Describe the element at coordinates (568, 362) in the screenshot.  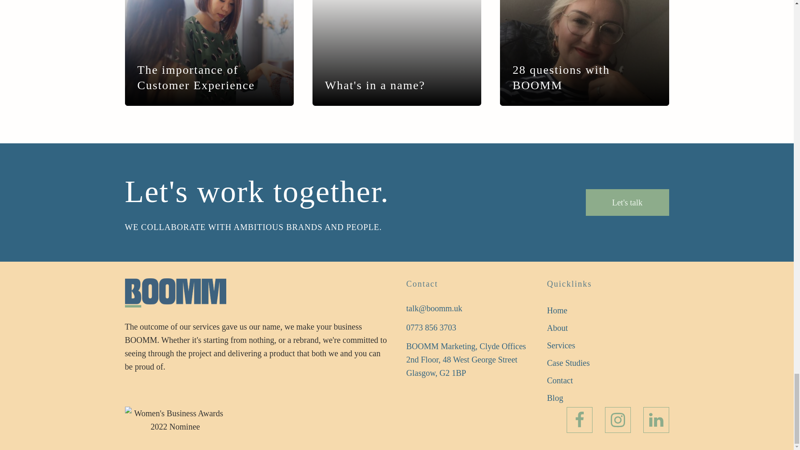
I see `Case Studies` at that location.